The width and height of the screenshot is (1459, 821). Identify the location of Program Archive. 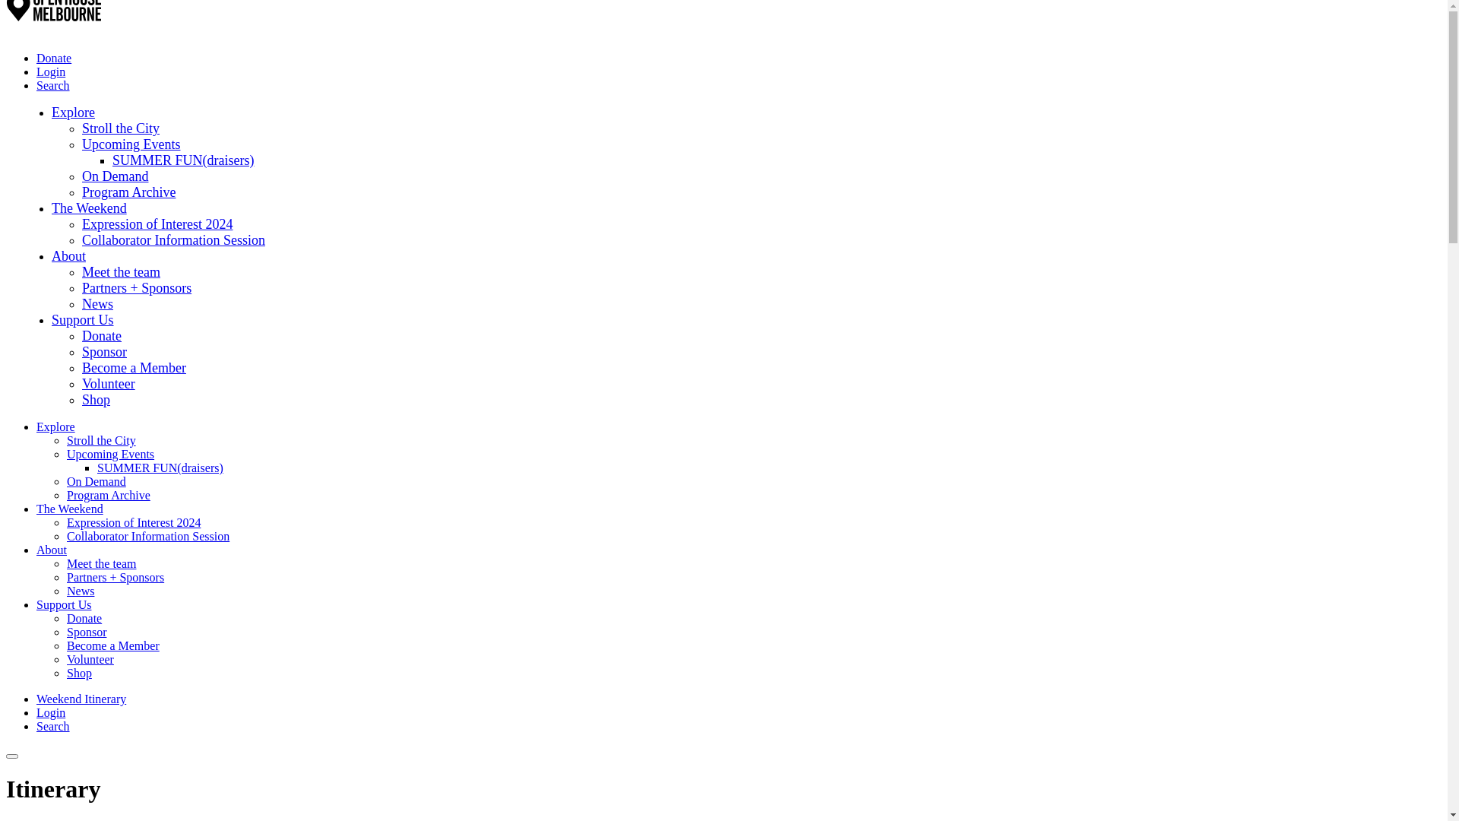
(129, 192).